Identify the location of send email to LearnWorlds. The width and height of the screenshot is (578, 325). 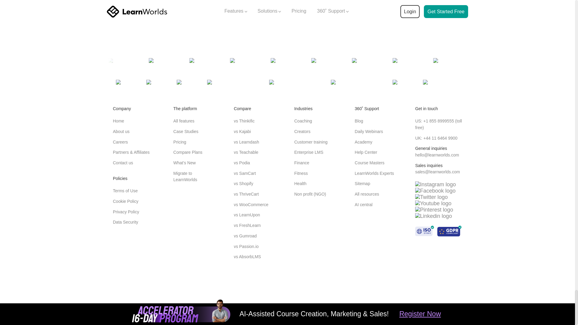
(437, 155).